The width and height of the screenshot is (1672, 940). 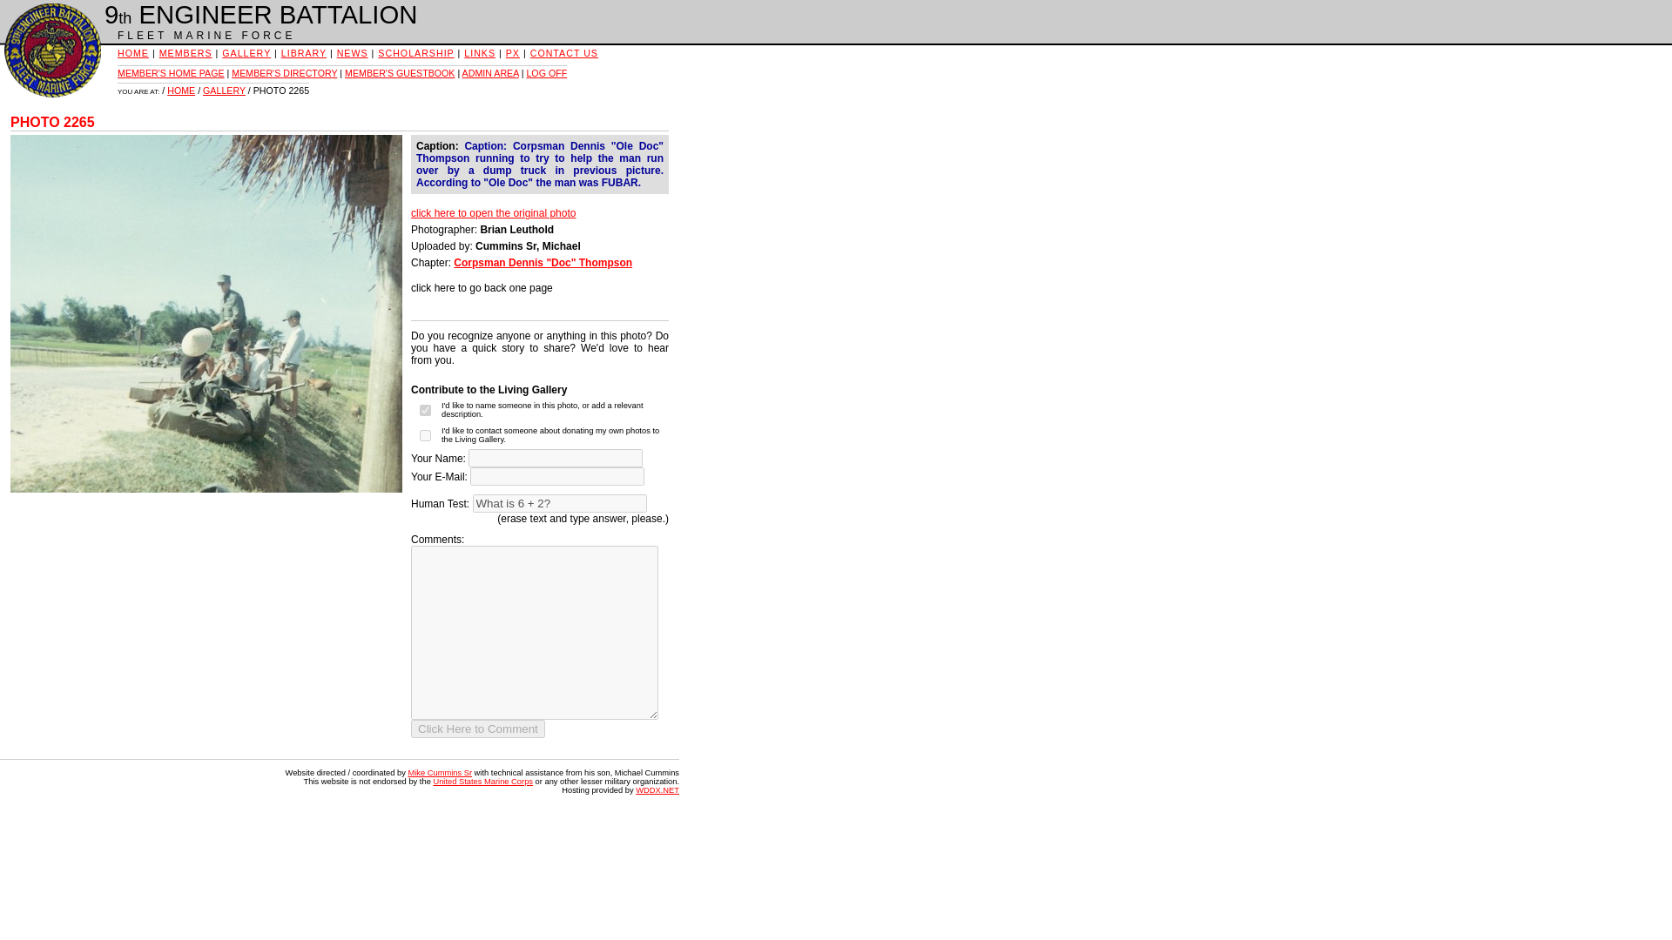 What do you see at coordinates (657, 789) in the screenshot?
I see `WDDX.NET` at bounding box center [657, 789].